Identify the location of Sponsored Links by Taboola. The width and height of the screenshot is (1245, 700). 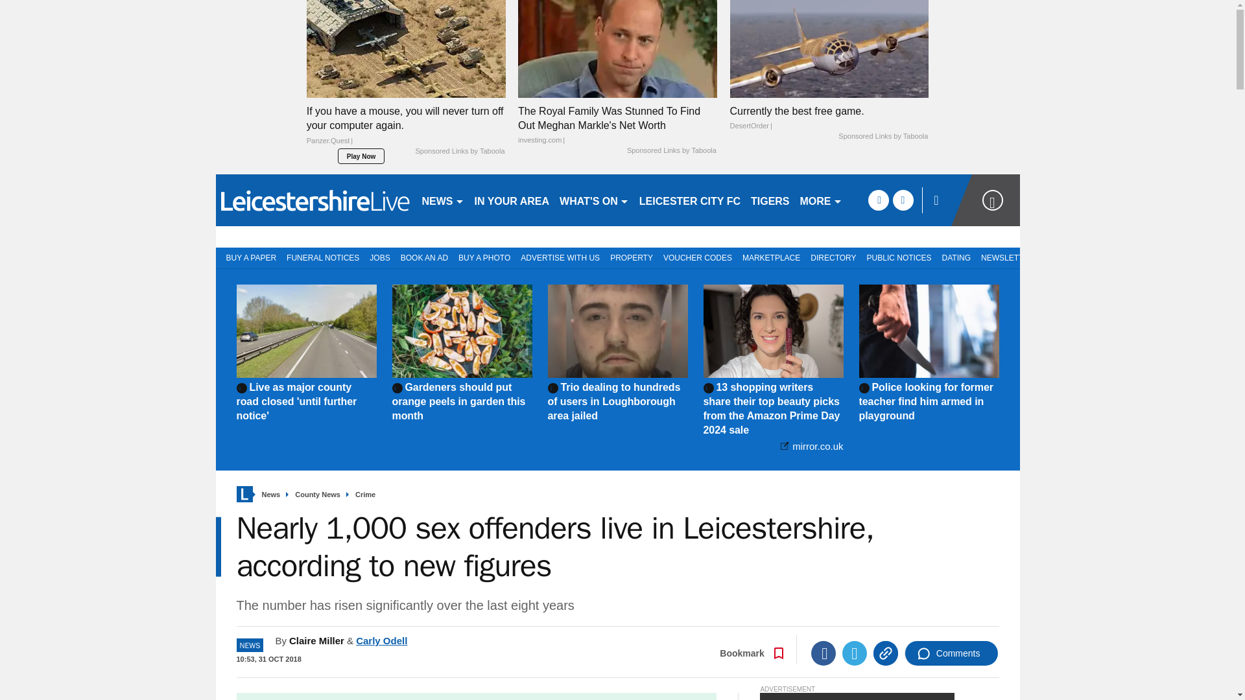
(672, 150).